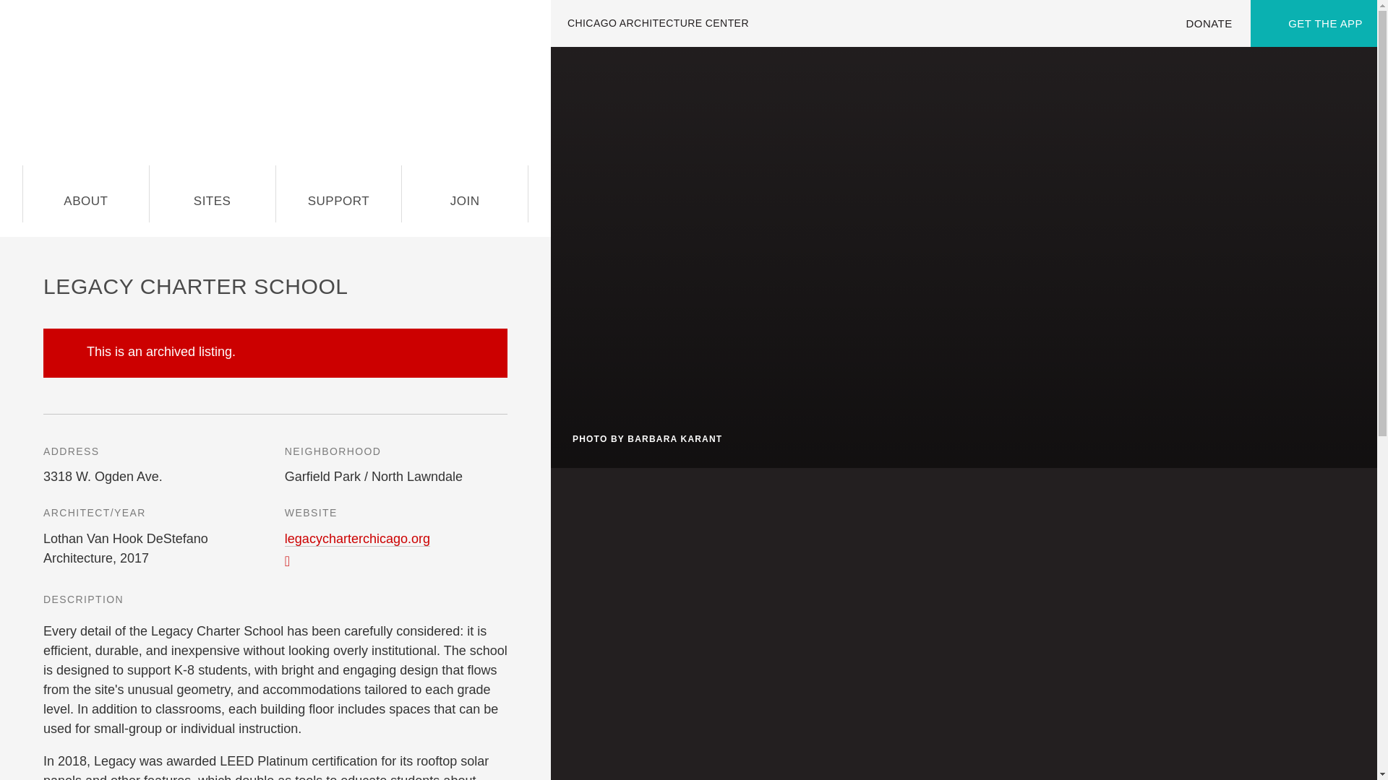 This screenshot has height=780, width=1388. Describe the element at coordinates (85, 193) in the screenshot. I see `ABOUT` at that location.